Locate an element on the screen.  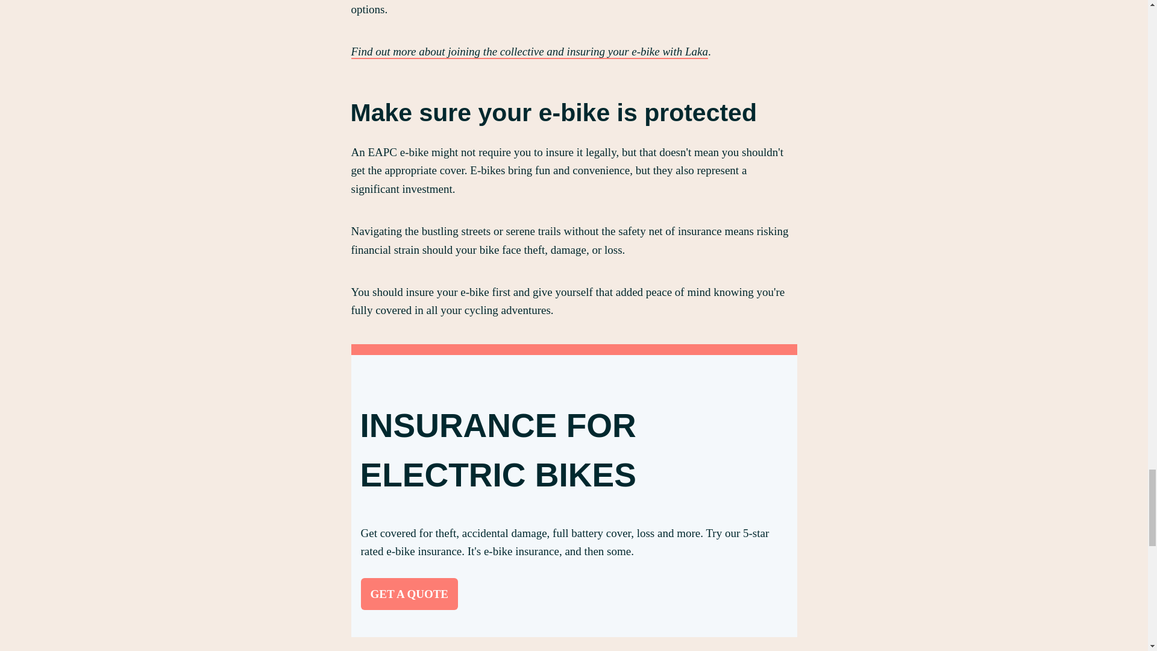
GET A QUOTE is located at coordinates (409, 594).